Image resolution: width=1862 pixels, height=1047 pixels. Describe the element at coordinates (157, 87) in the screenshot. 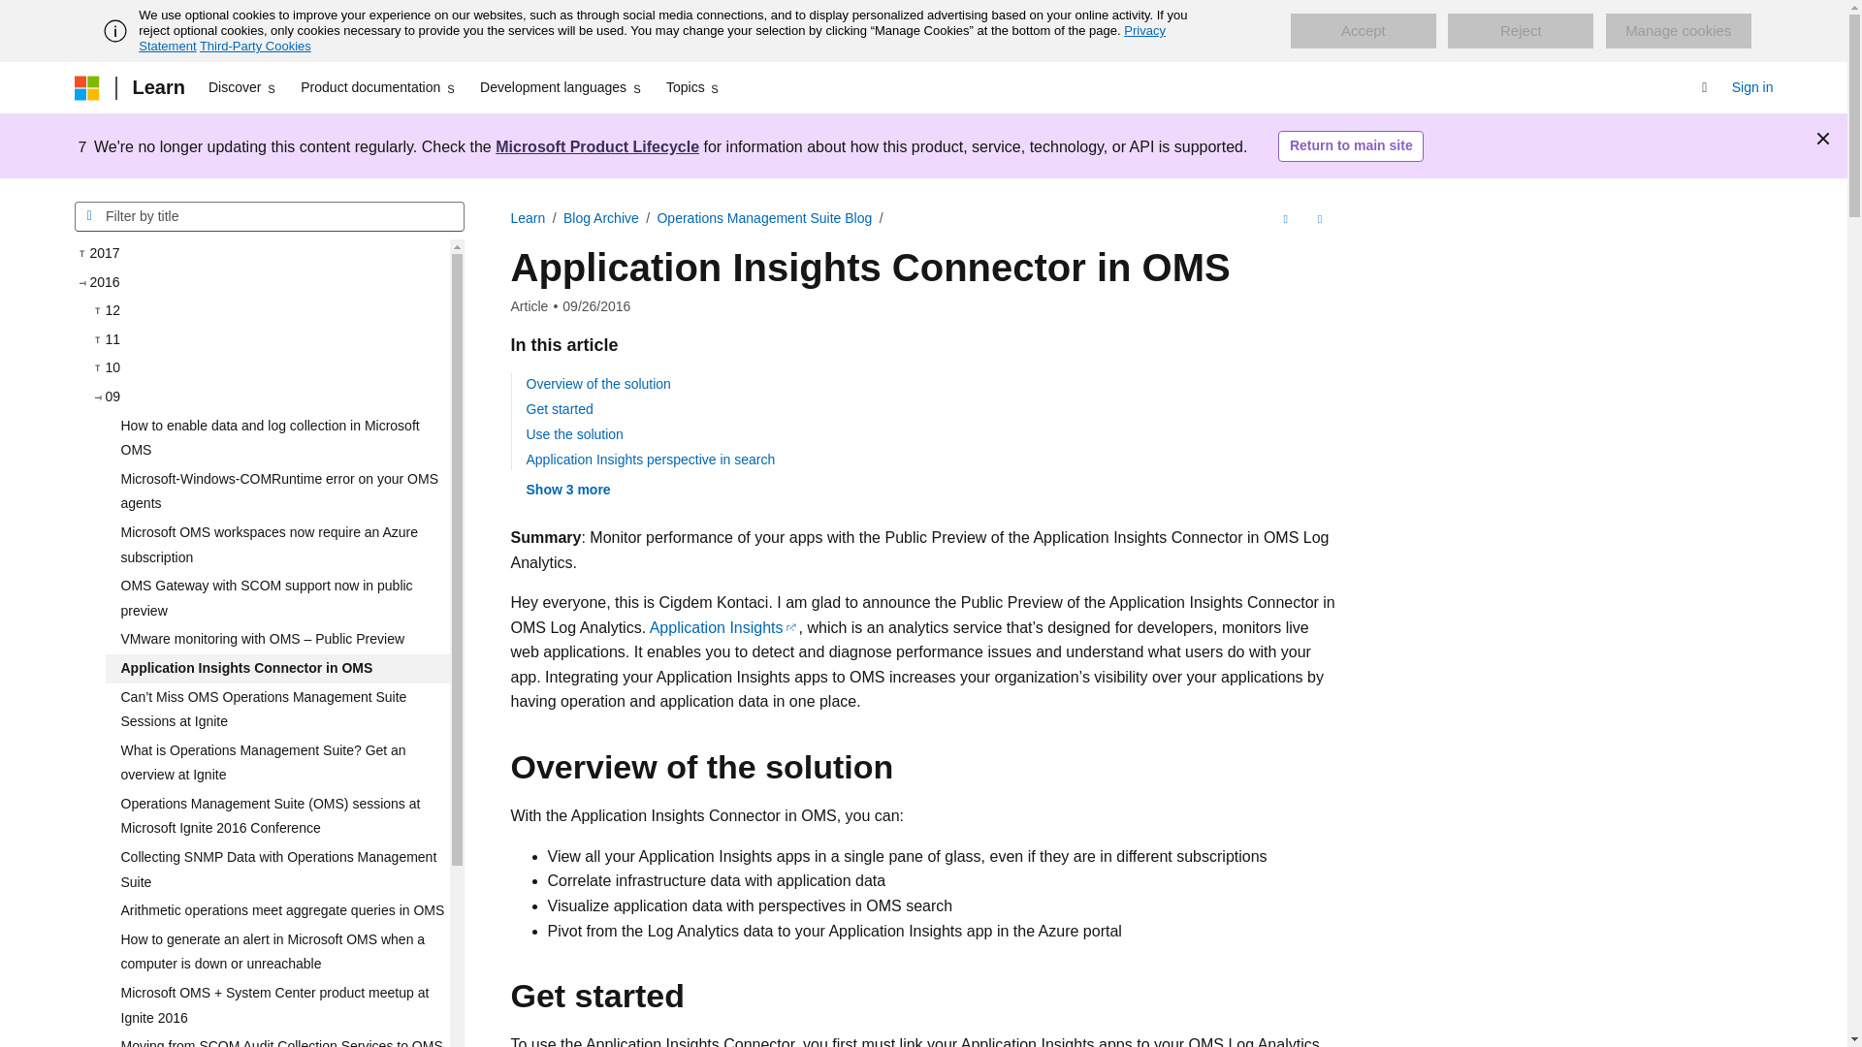

I see `Learn` at that location.